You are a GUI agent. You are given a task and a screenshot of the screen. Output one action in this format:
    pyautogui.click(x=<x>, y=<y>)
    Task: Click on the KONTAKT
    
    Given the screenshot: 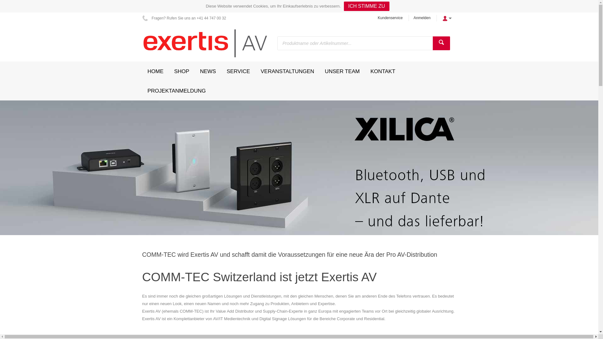 What is the action you would take?
    pyautogui.click(x=383, y=71)
    